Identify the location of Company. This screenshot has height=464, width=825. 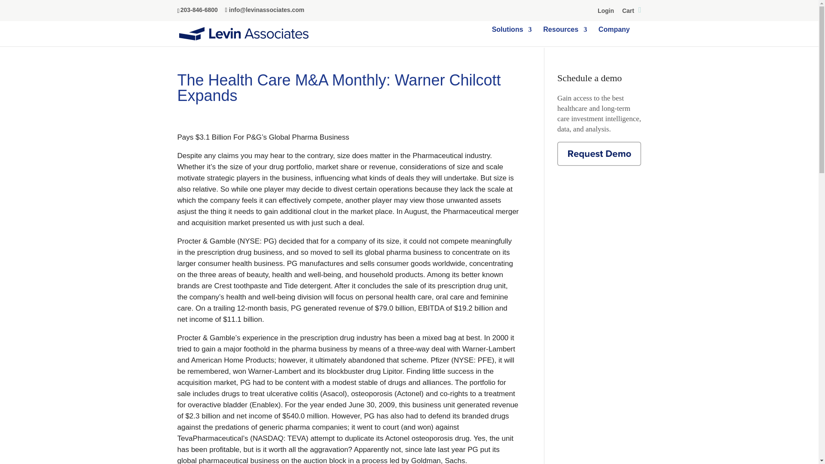
(614, 36).